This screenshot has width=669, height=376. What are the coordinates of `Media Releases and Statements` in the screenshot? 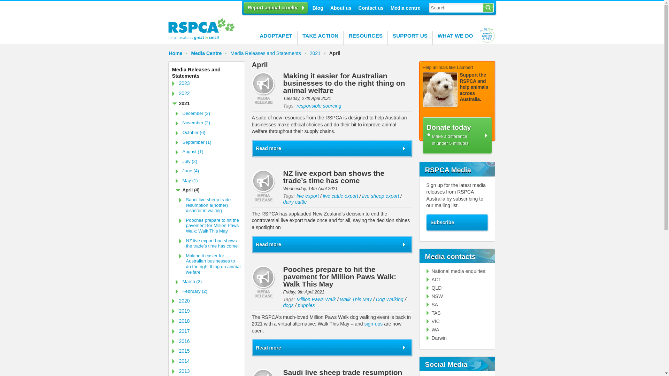 It's located at (206, 73).